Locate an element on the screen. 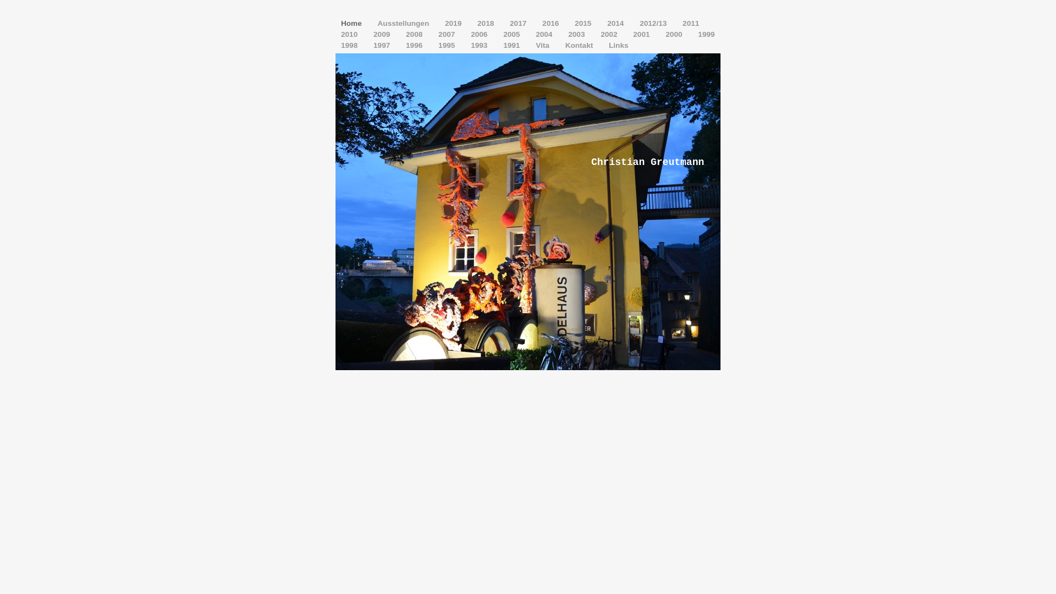 The width and height of the screenshot is (1056, 594). 2004 is located at coordinates (545, 34).